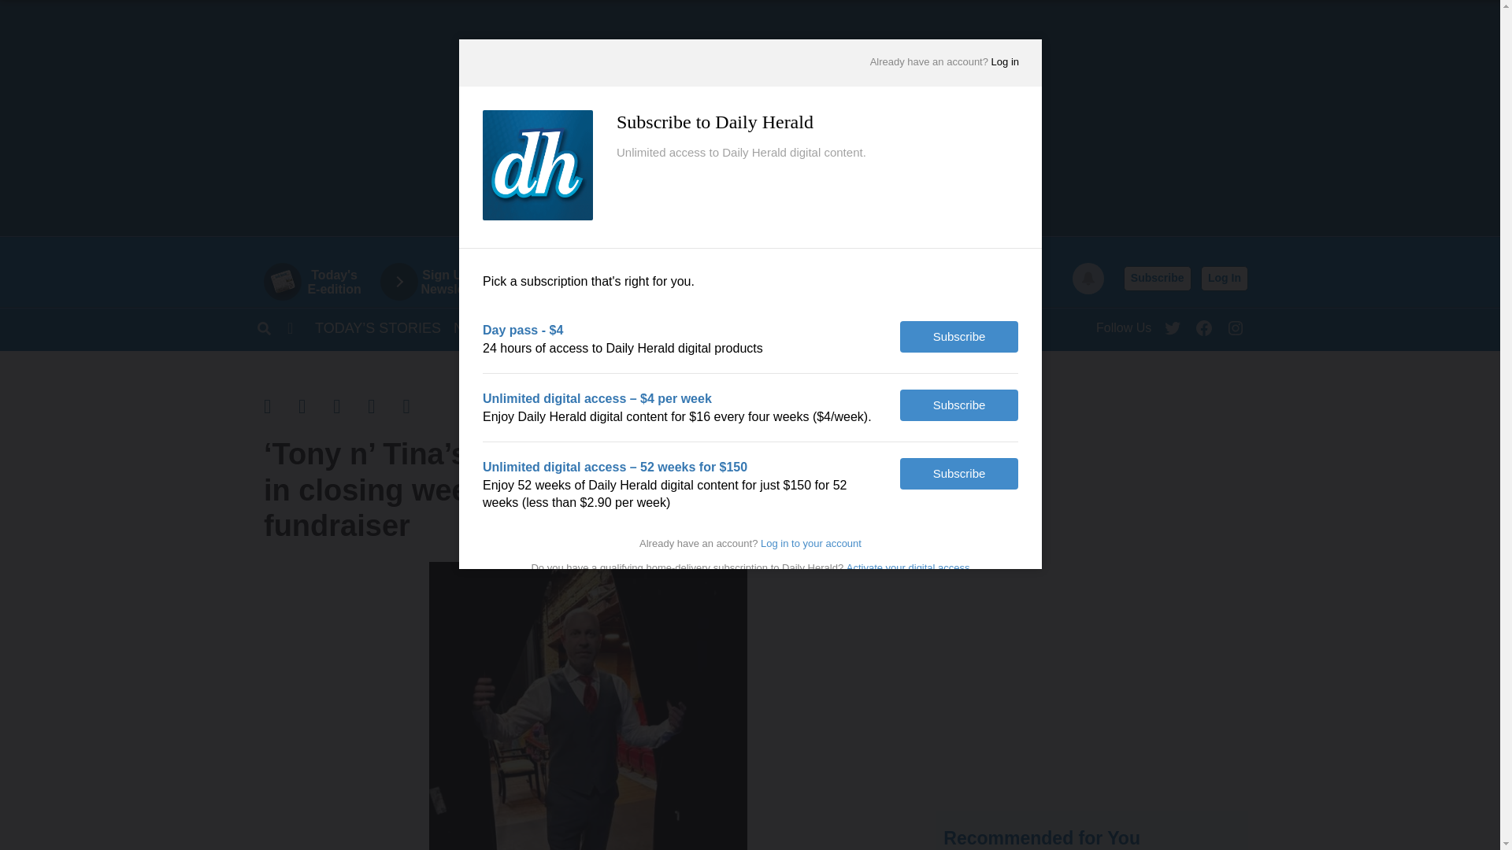 This screenshot has width=1512, height=850. I want to click on Sports, so click(537, 327).